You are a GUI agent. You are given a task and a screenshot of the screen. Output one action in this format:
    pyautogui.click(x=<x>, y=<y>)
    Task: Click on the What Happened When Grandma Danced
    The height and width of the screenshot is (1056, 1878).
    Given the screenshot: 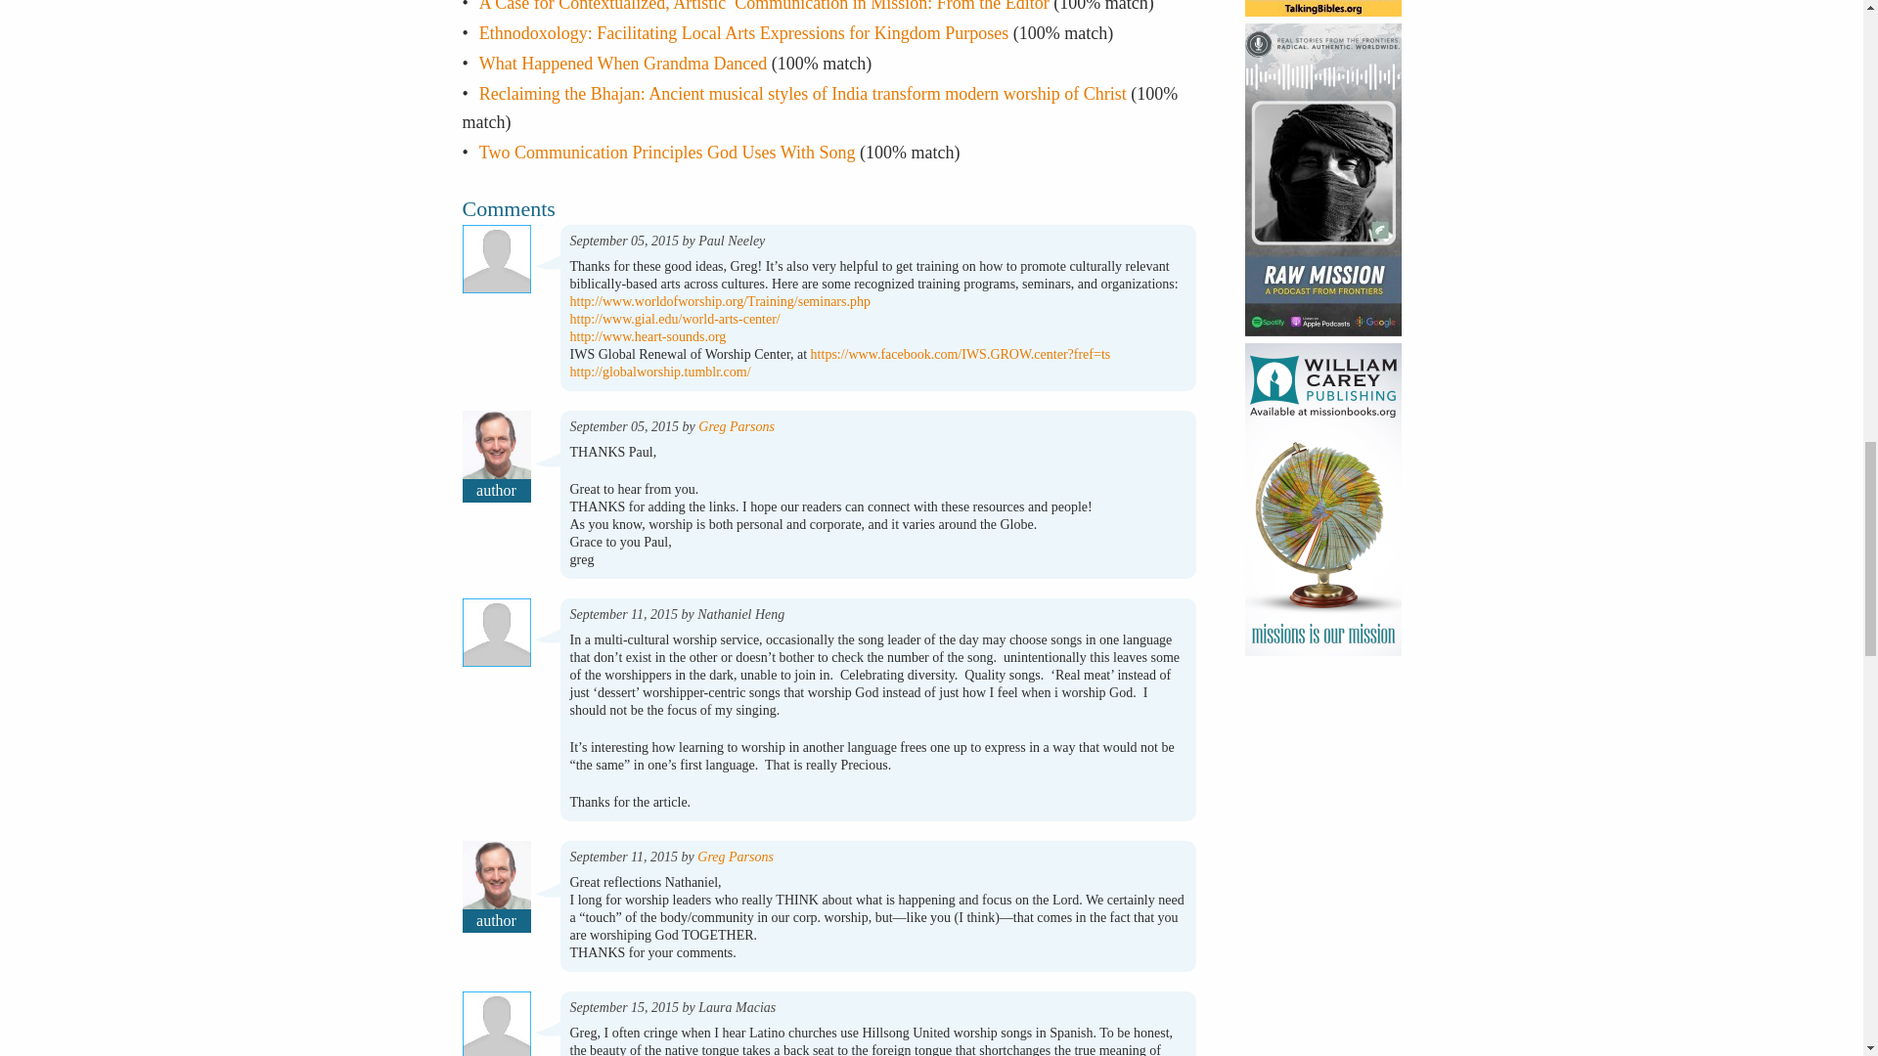 What is the action you would take?
    pyautogui.click(x=623, y=63)
    